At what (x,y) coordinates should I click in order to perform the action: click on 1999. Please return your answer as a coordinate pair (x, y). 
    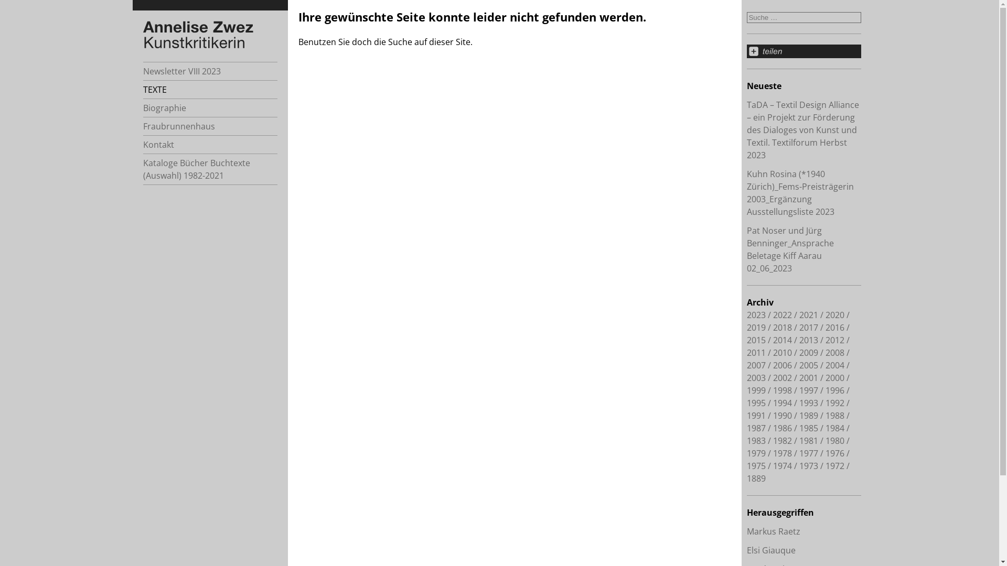
    Looking at the image, I should click on (756, 390).